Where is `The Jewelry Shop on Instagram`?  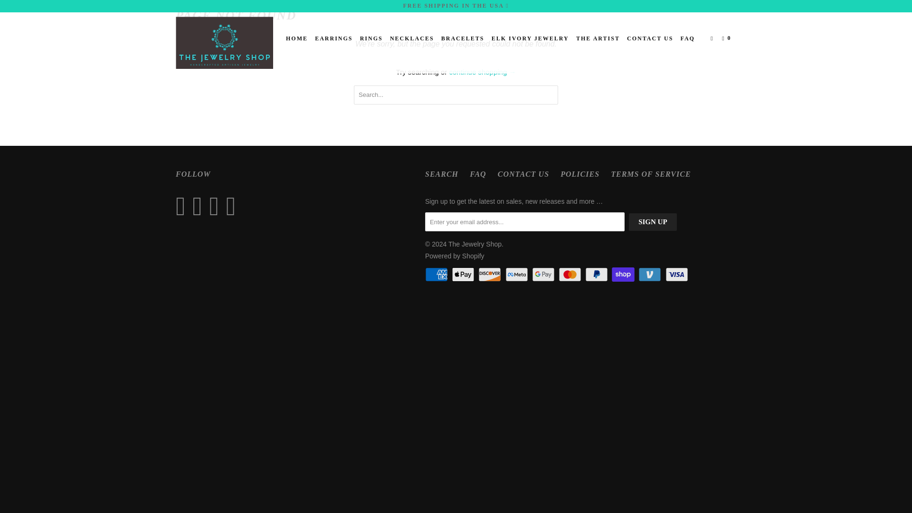
The Jewelry Shop on Instagram is located at coordinates (217, 206).